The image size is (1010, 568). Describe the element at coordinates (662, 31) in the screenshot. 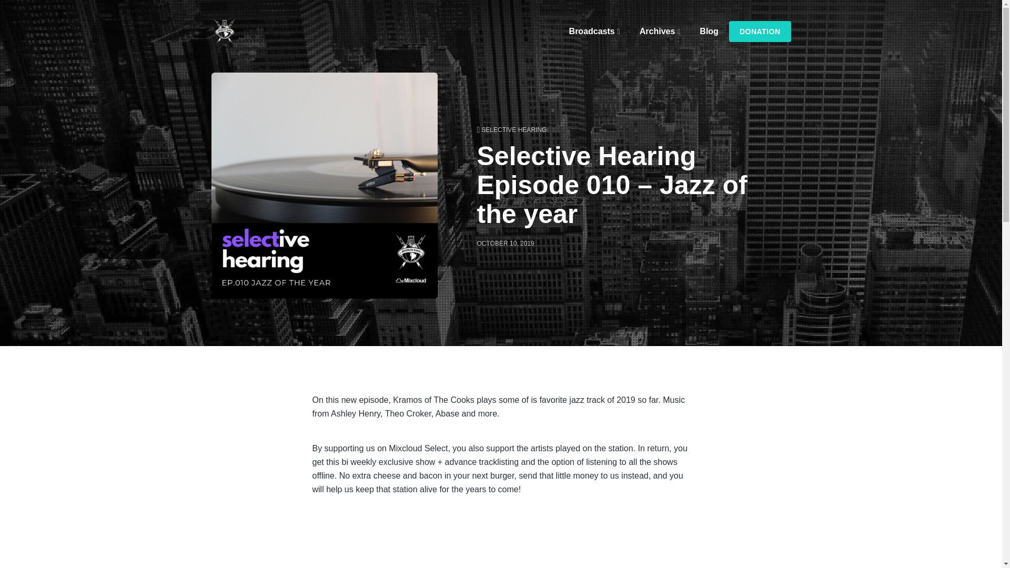

I see `Archives` at that location.